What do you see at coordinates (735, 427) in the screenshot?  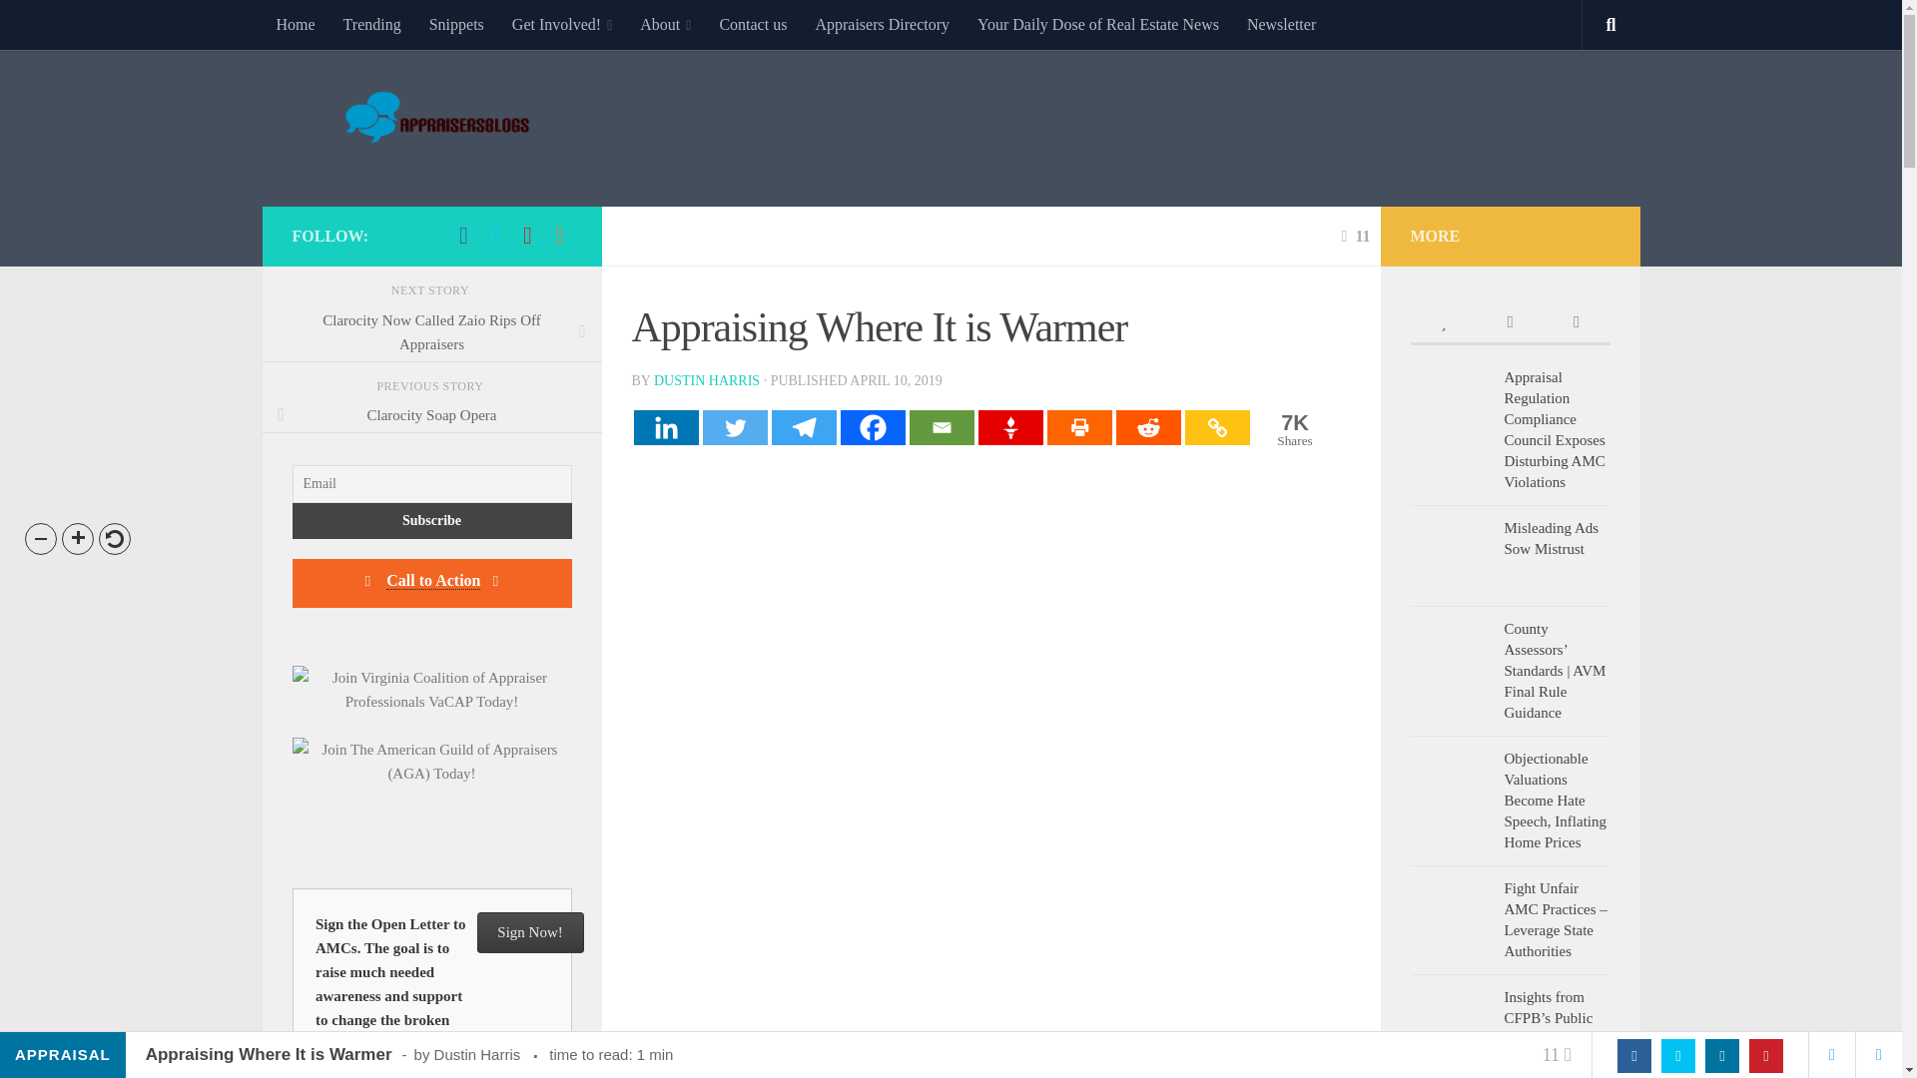 I see `Twitter` at bounding box center [735, 427].